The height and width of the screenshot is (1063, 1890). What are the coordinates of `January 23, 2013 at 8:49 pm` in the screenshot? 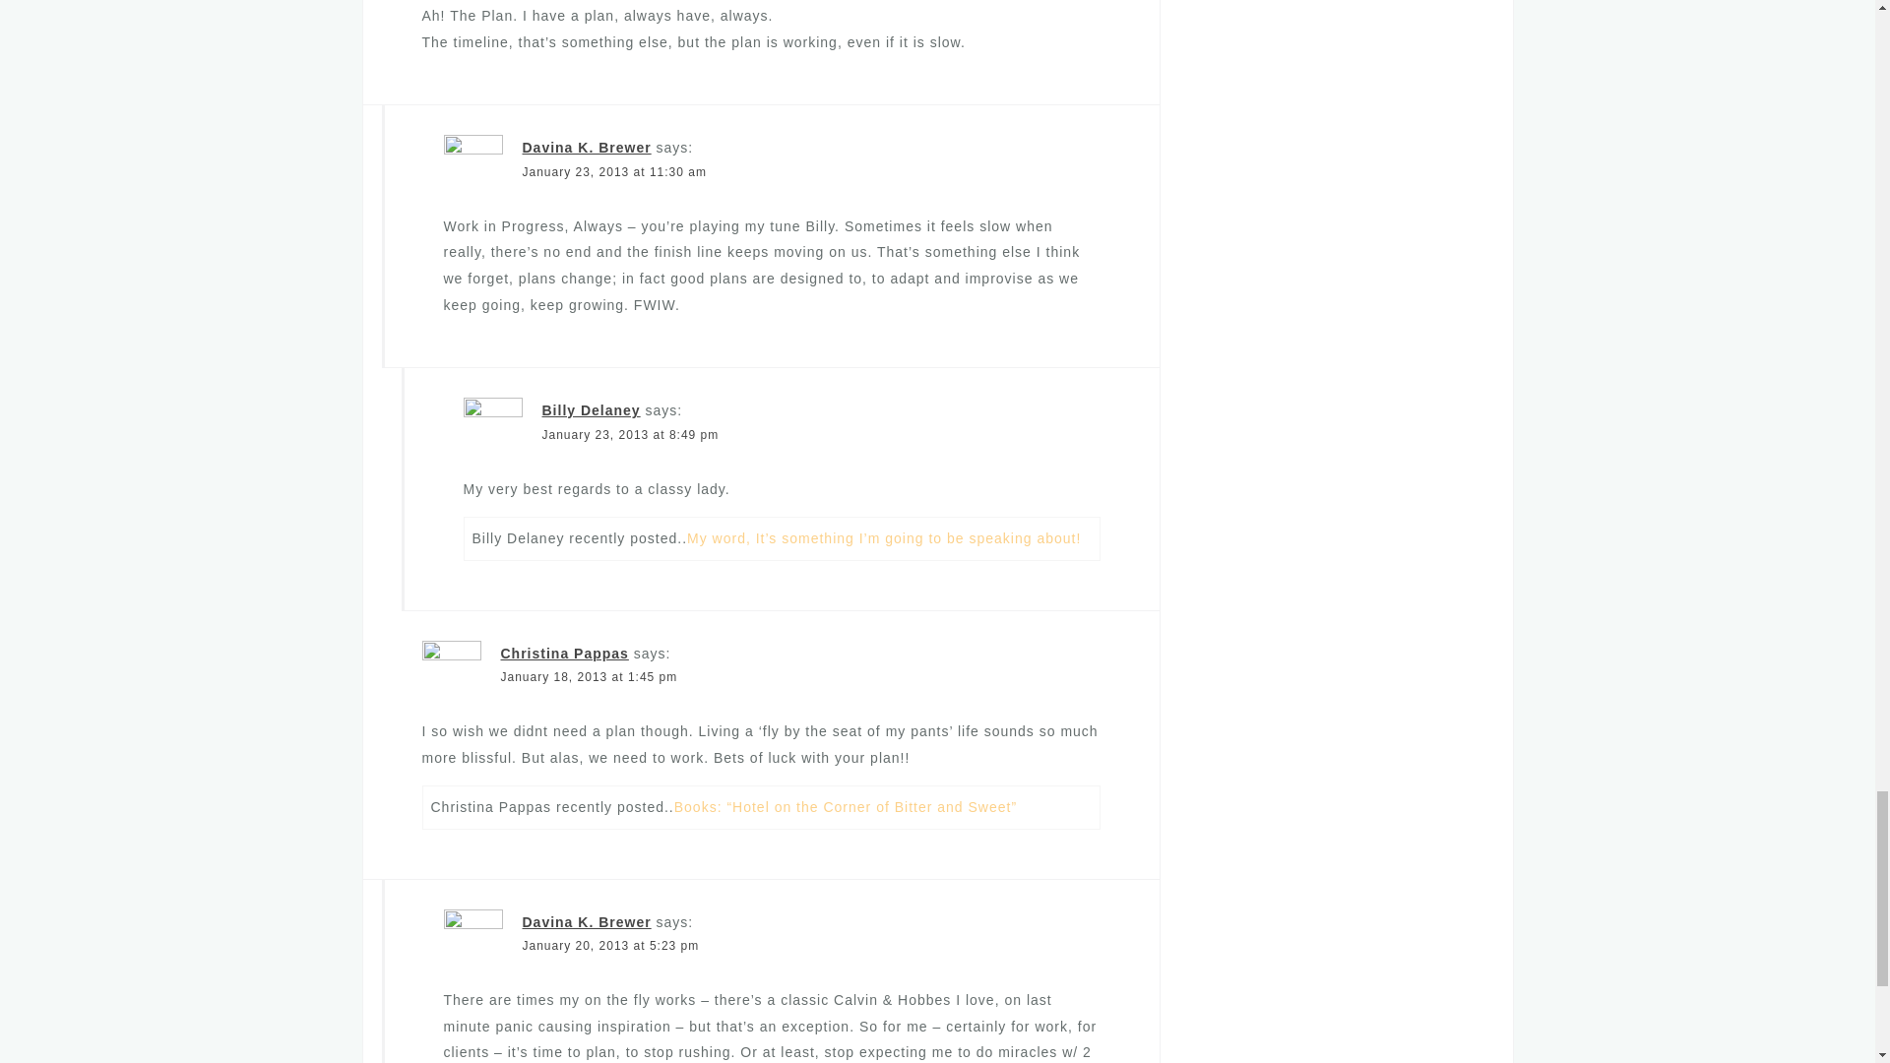 It's located at (629, 435).